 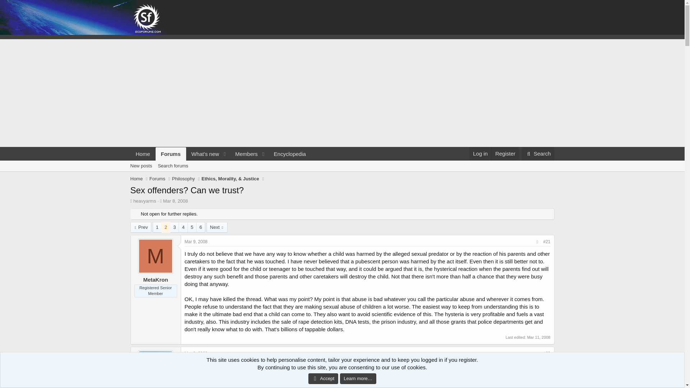 I want to click on Eek!    :eek:, so click(x=290, y=154).